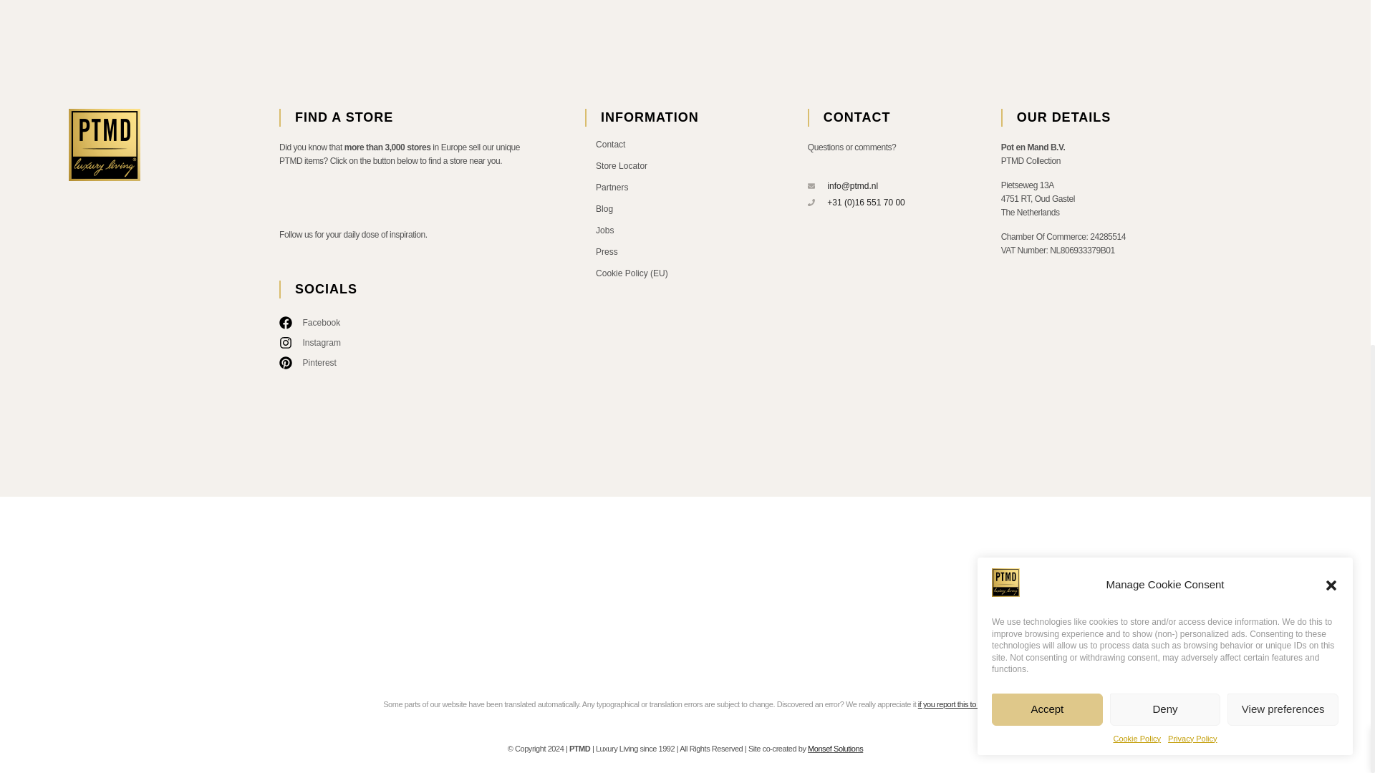 Image resolution: width=1375 pixels, height=773 pixels. Describe the element at coordinates (1047, 86) in the screenshot. I see `Accept` at that location.